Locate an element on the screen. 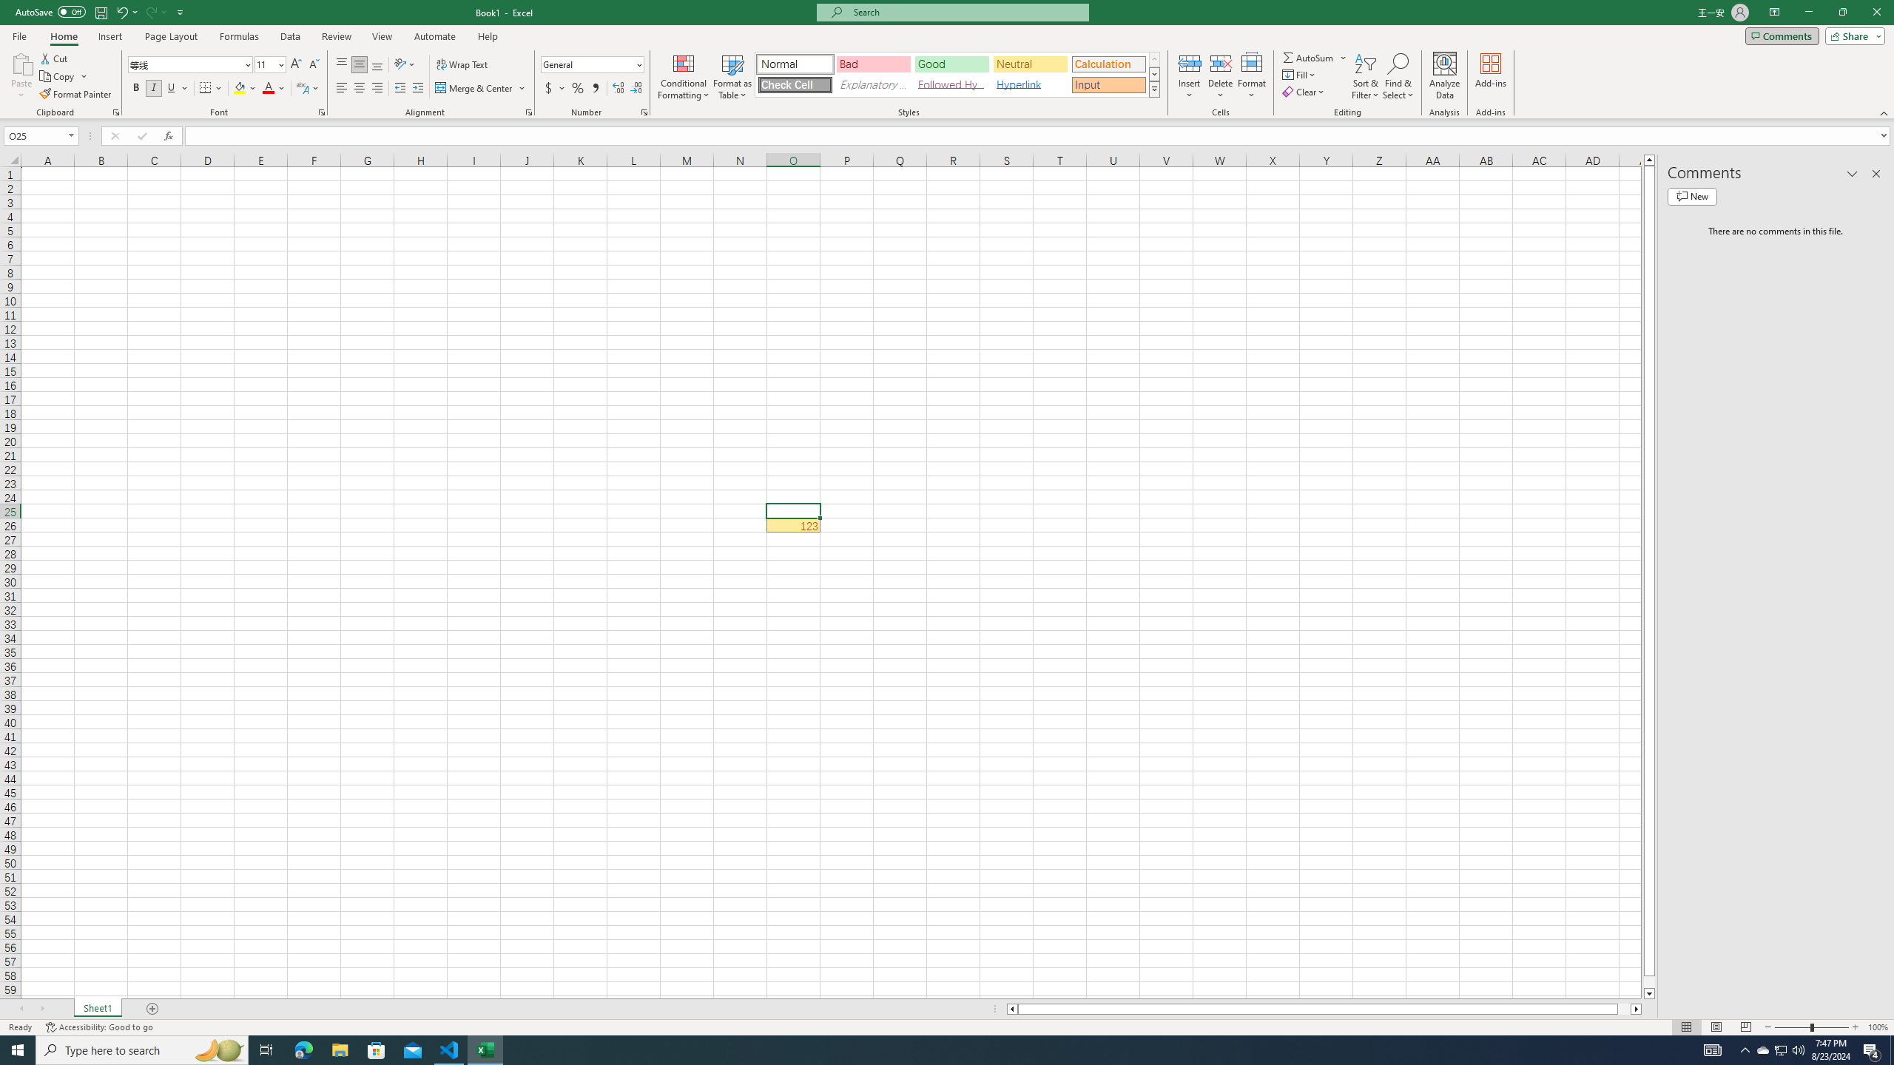  Underline is located at coordinates (177, 89).